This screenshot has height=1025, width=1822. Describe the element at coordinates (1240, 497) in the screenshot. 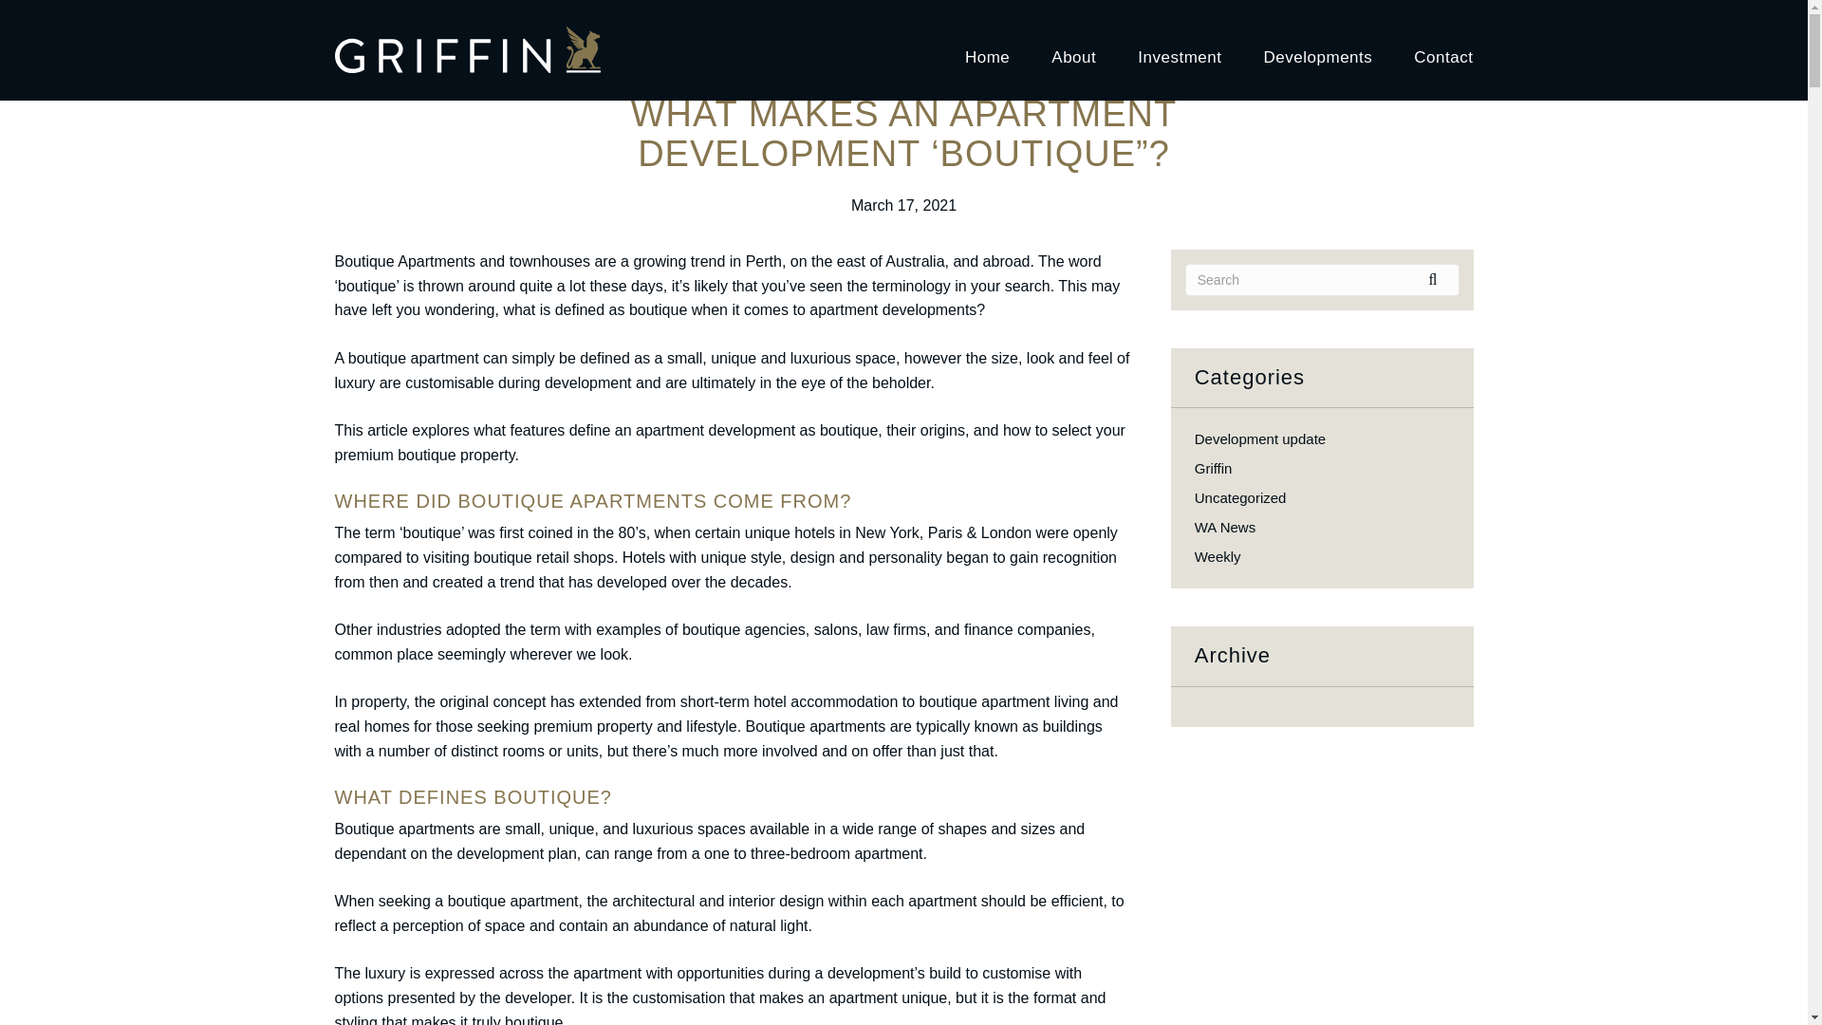

I see `Uncategorized` at that location.